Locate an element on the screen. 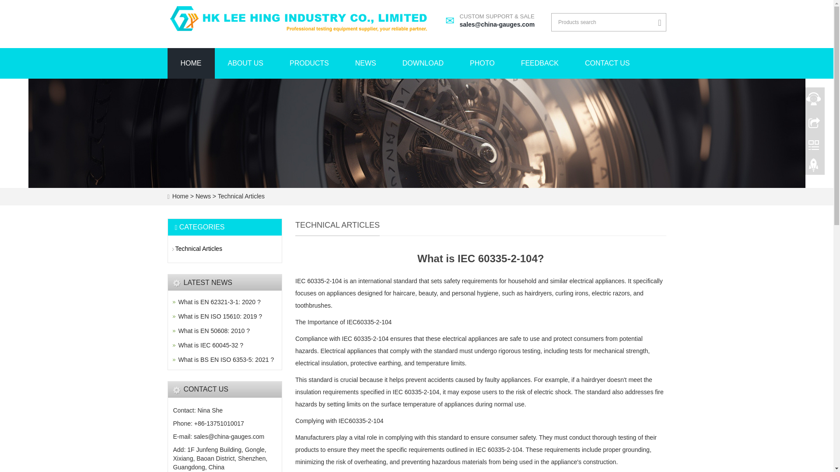 Image resolution: width=840 pixels, height=472 pixels. Home is located at coordinates (191, 63).